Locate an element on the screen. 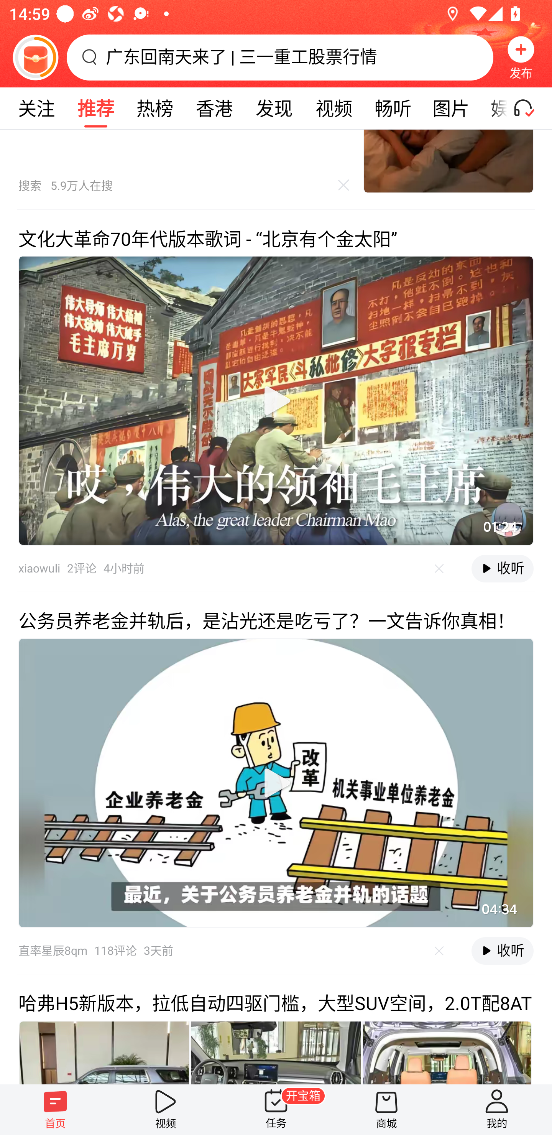  播放视频 is located at coordinates (276, 783).